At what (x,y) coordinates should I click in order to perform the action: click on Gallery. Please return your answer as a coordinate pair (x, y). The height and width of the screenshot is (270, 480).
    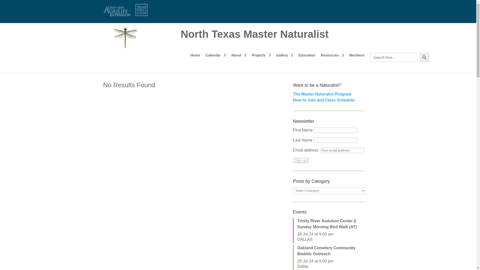
    Looking at the image, I should click on (284, 57).